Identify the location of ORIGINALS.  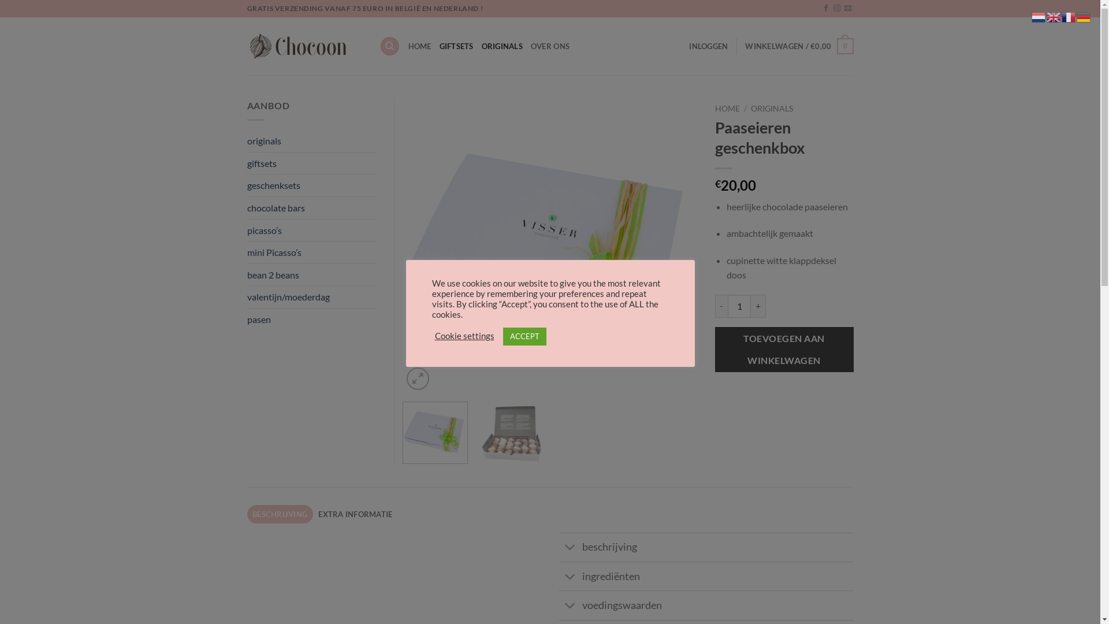
(503, 46).